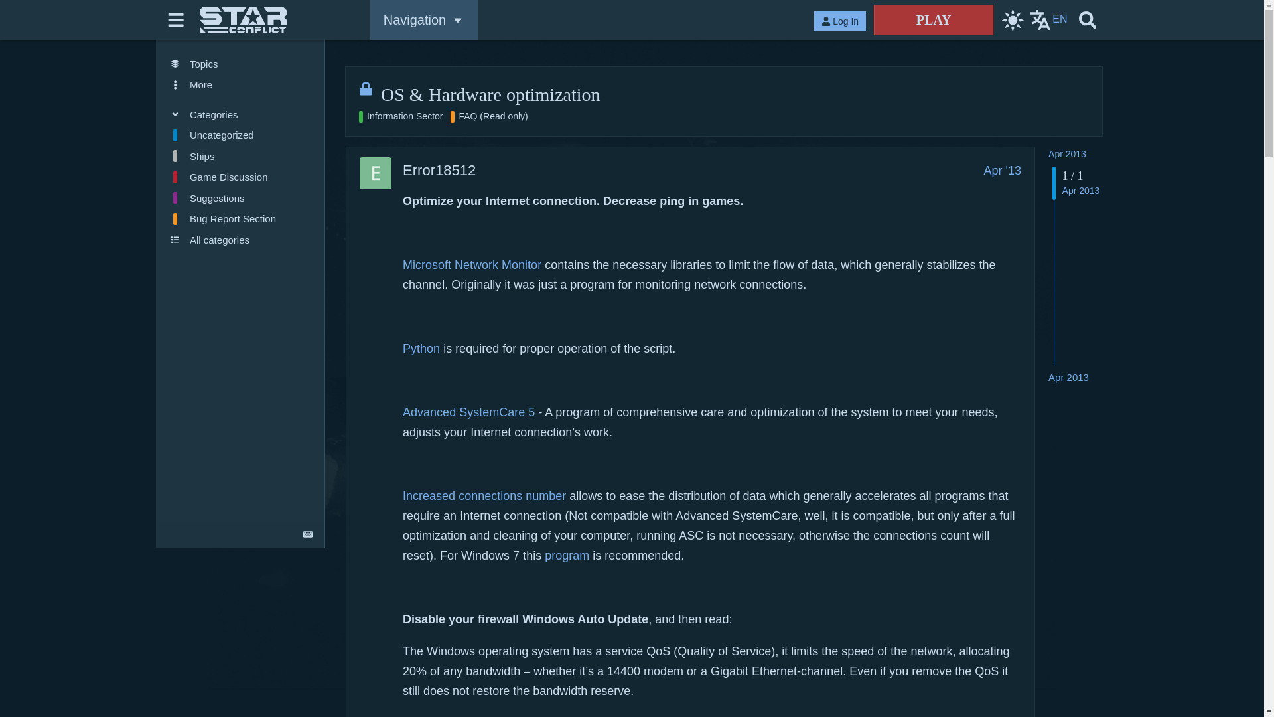 The height and width of the screenshot is (717, 1274). Describe the element at coordinates (240, 198) in the screenshot. I see `Suggestion Guideline` at that location.